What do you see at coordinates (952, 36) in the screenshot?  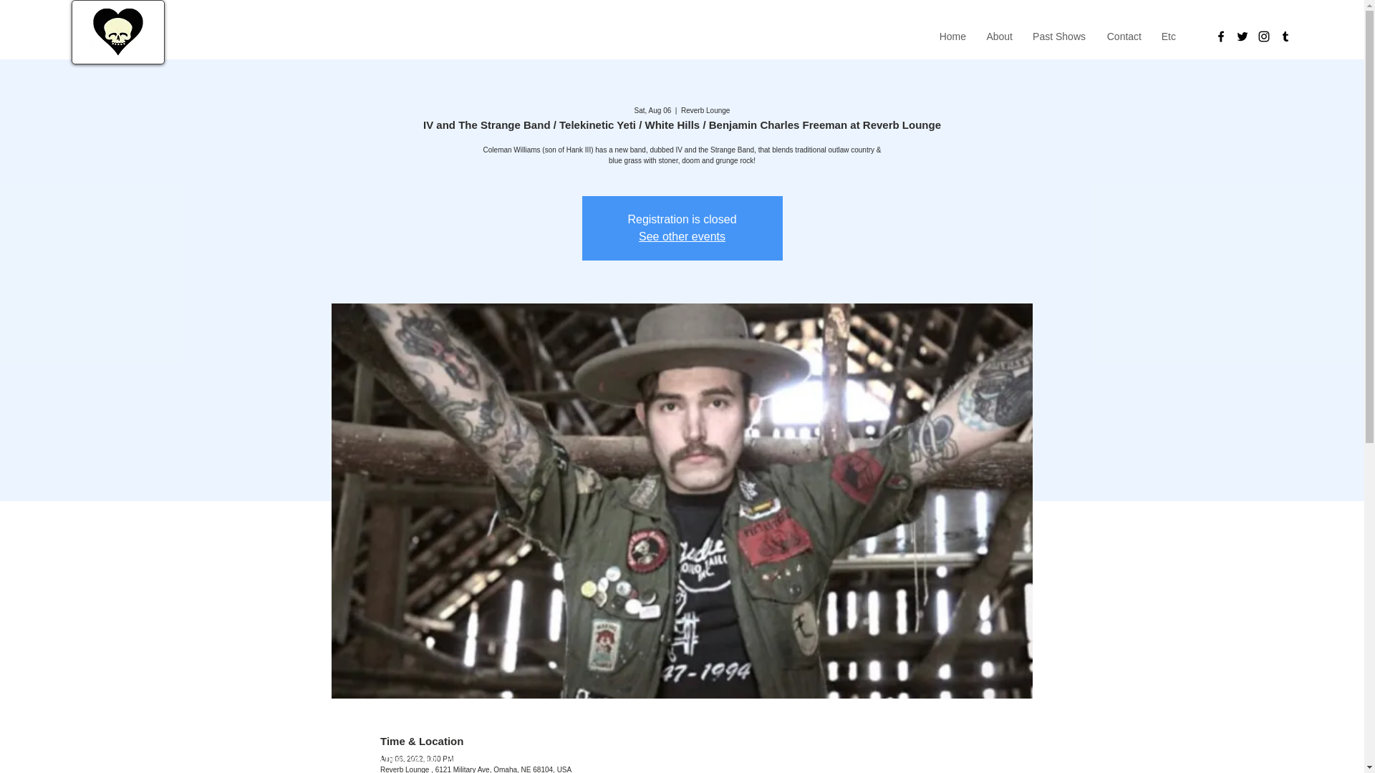 I see `Home` at bounding box center [952, 36].